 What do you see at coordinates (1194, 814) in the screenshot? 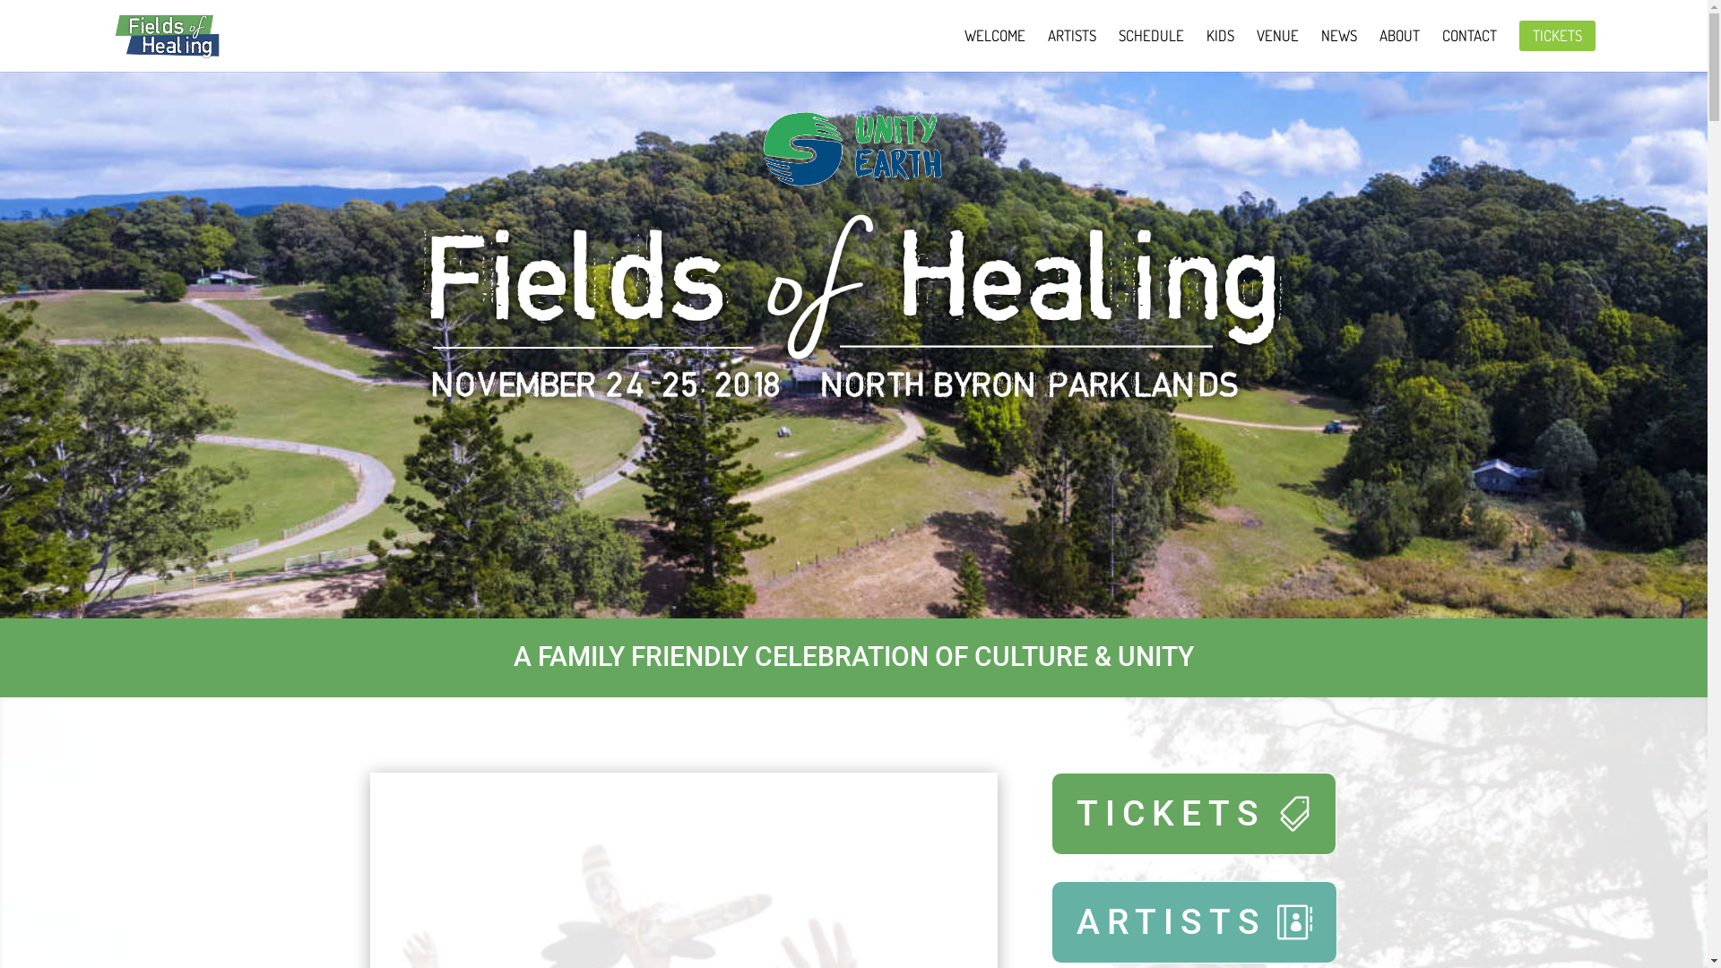
I see `TICKETS` at bounding box center [1194, 814].